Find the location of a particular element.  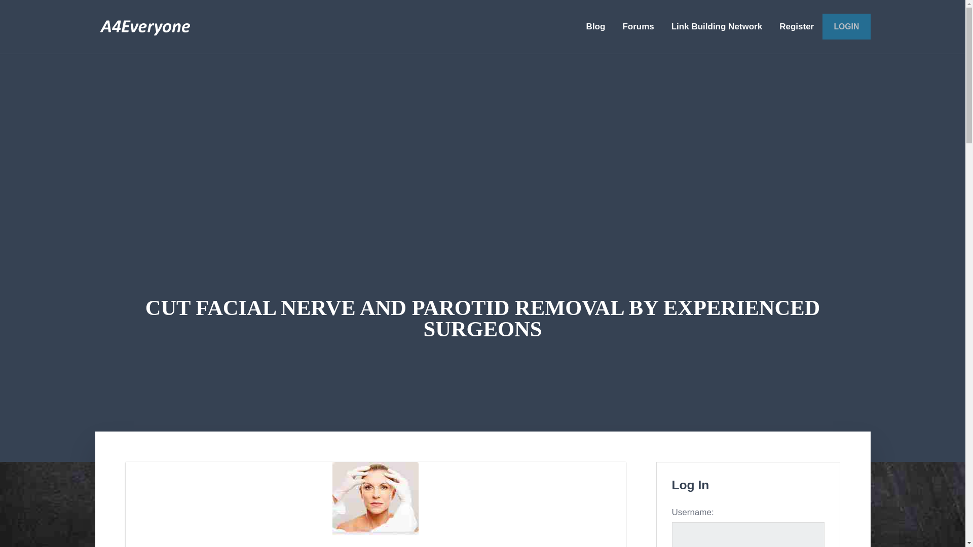

Forums is located at coordinates (638, 26).